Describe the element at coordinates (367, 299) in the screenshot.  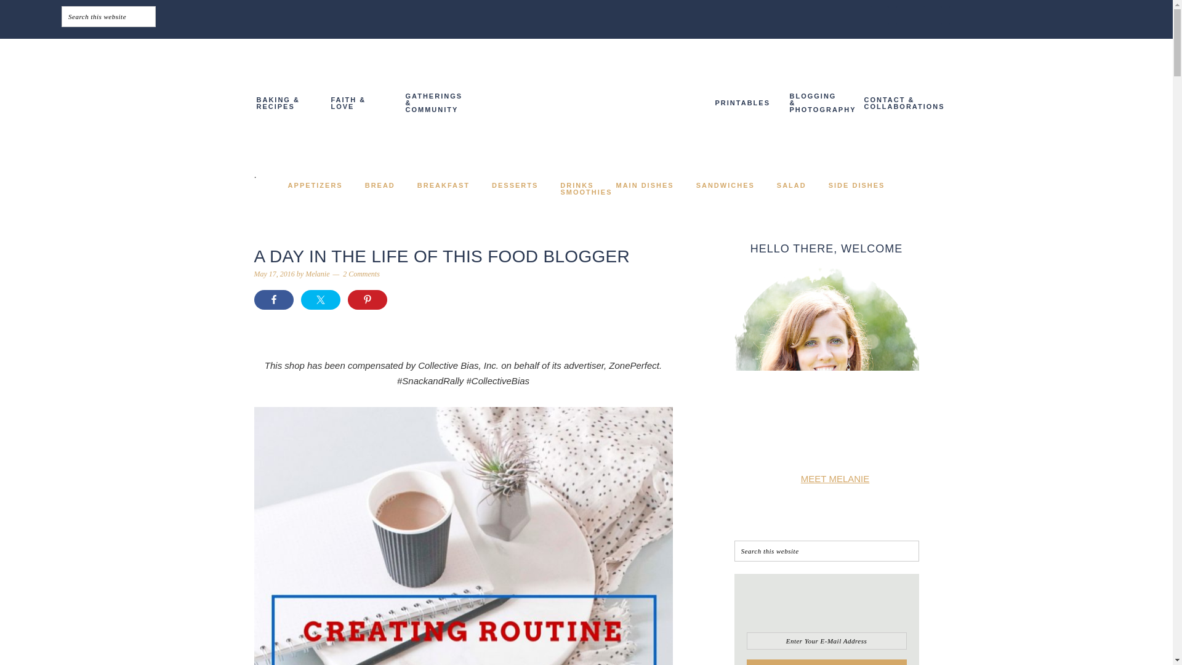
I see `Share on Pinterest` at that location.